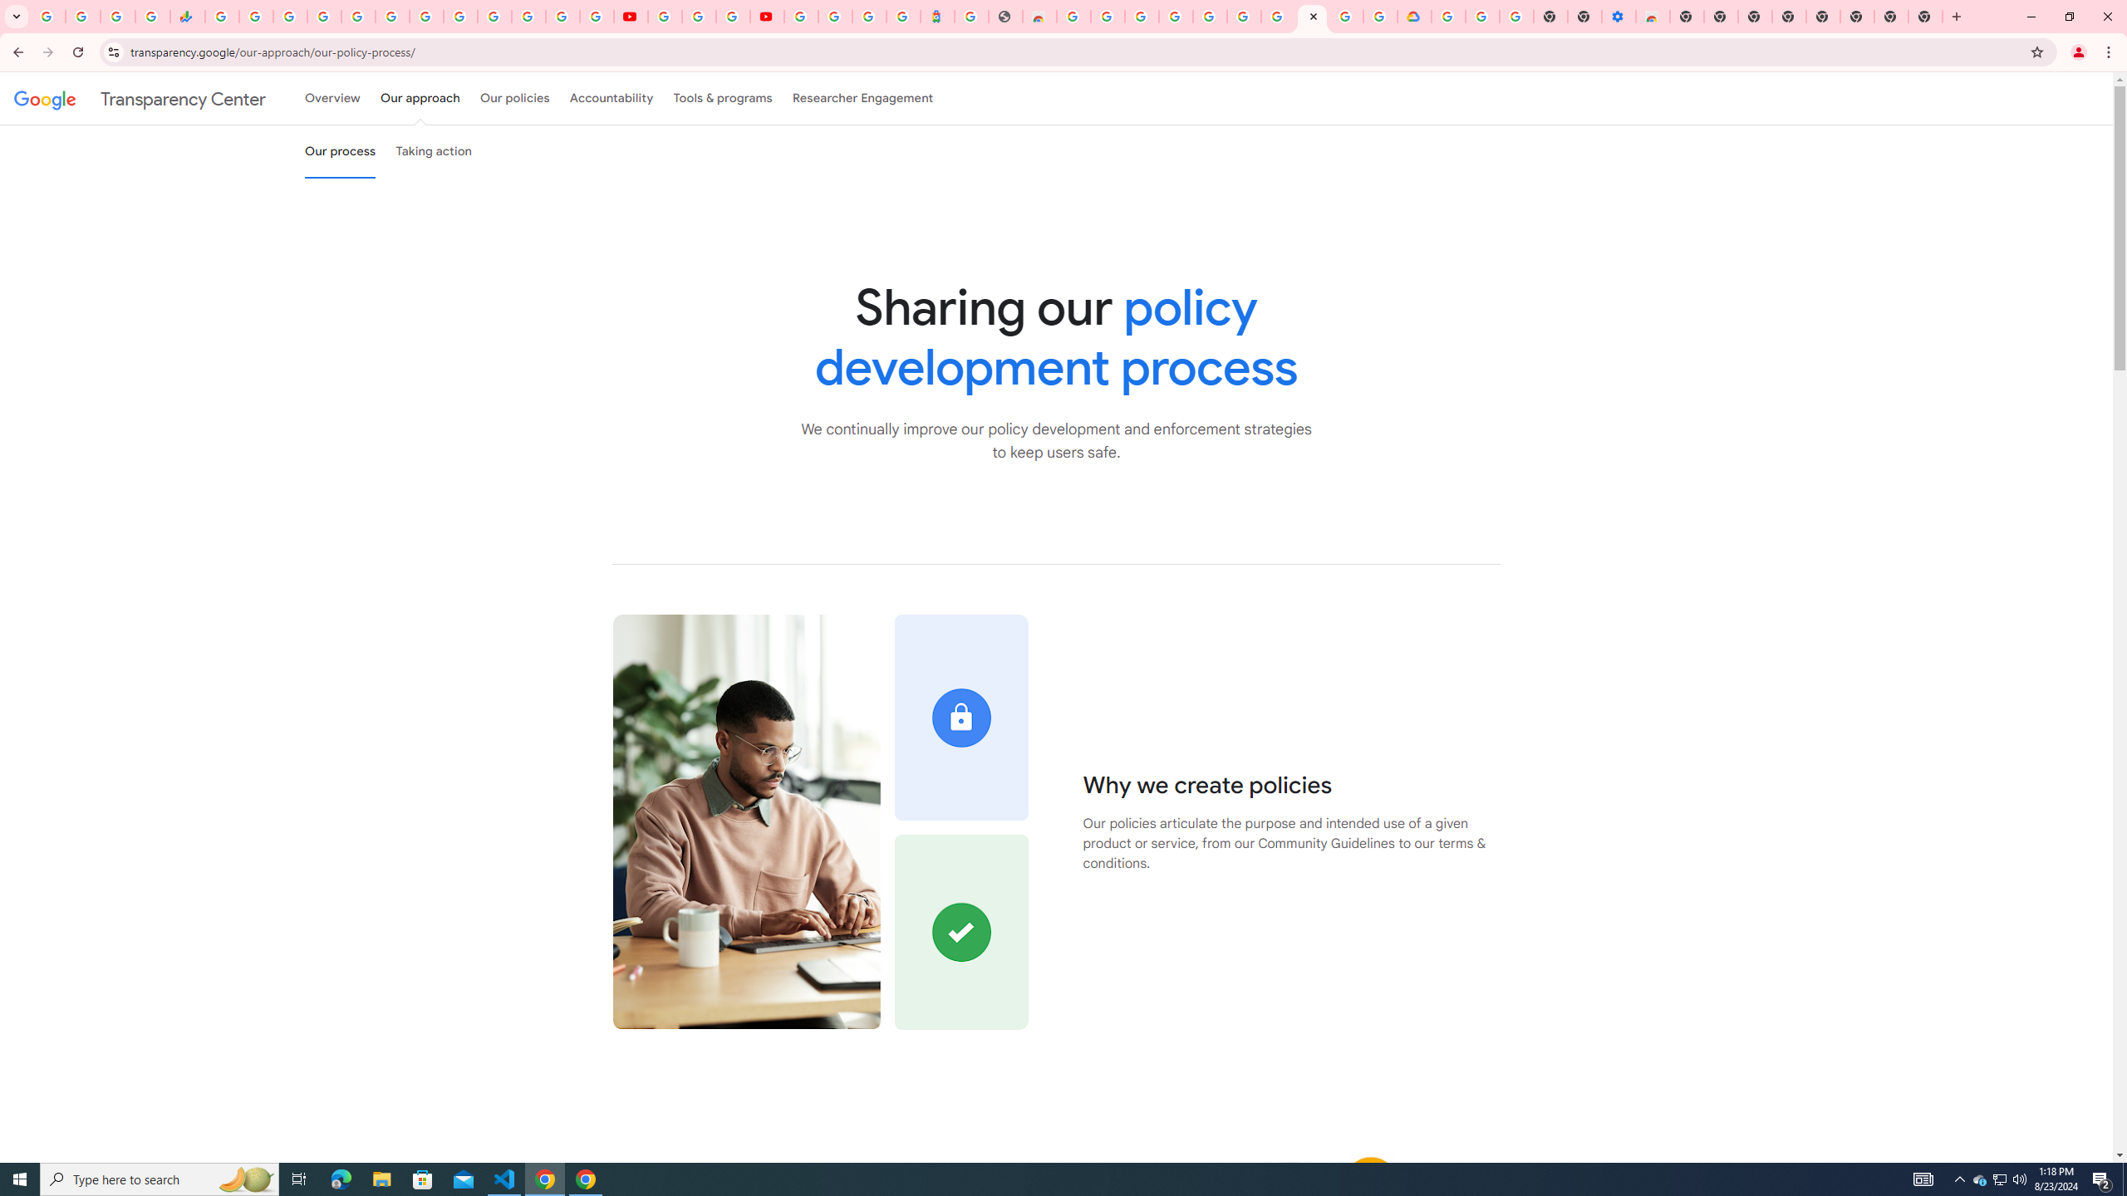 This screenshot has width=2127, height=1196. Describe the element at coordinates (863, 98) in the screenshot. I see `Researcher Engagement` at that location.